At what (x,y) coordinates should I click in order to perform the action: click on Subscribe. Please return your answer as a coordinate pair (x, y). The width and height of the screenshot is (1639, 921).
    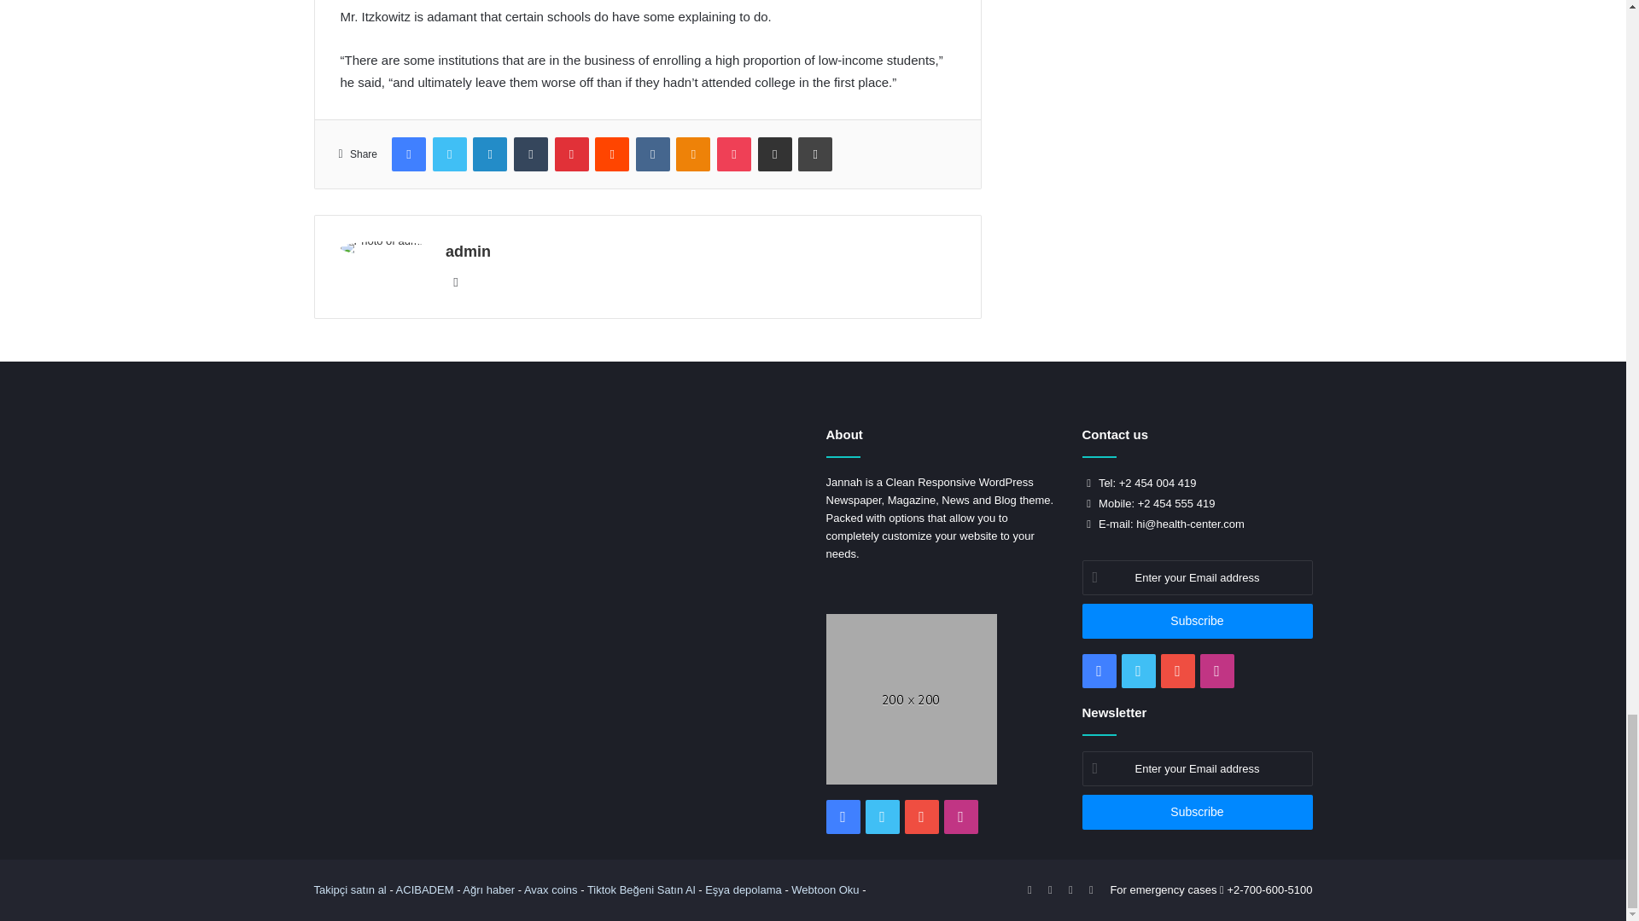
    Looking at the image, I should click on (1197, 812).